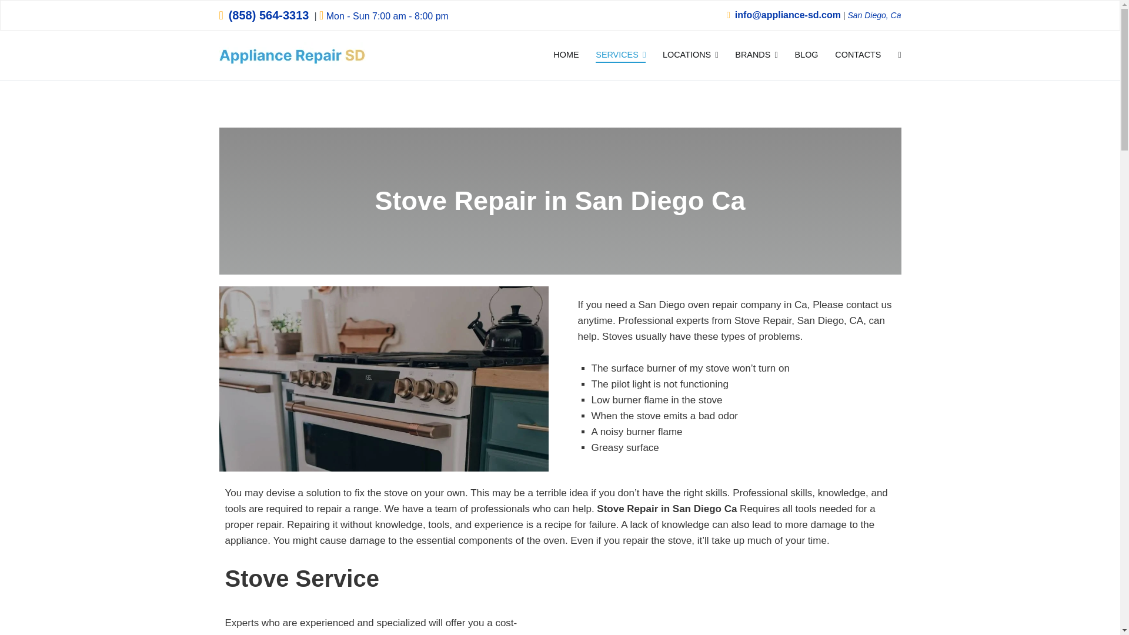 Image resolution: width=1129 pixels, height=635 pixels. Describe the element at coordinates (621, 55) in the screenshot. I see `SERVICES` at that location.